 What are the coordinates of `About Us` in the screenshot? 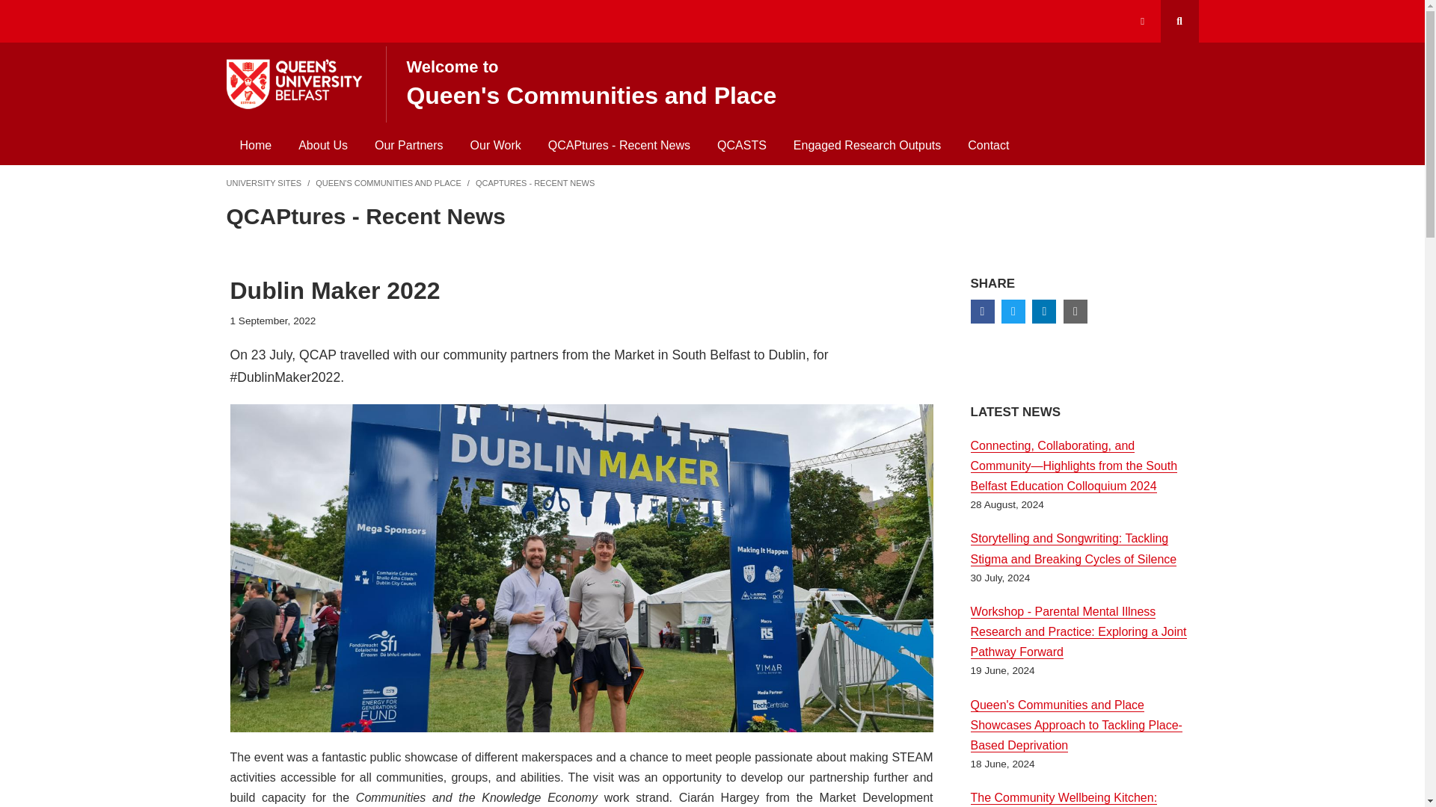 It's located at (794, 80).